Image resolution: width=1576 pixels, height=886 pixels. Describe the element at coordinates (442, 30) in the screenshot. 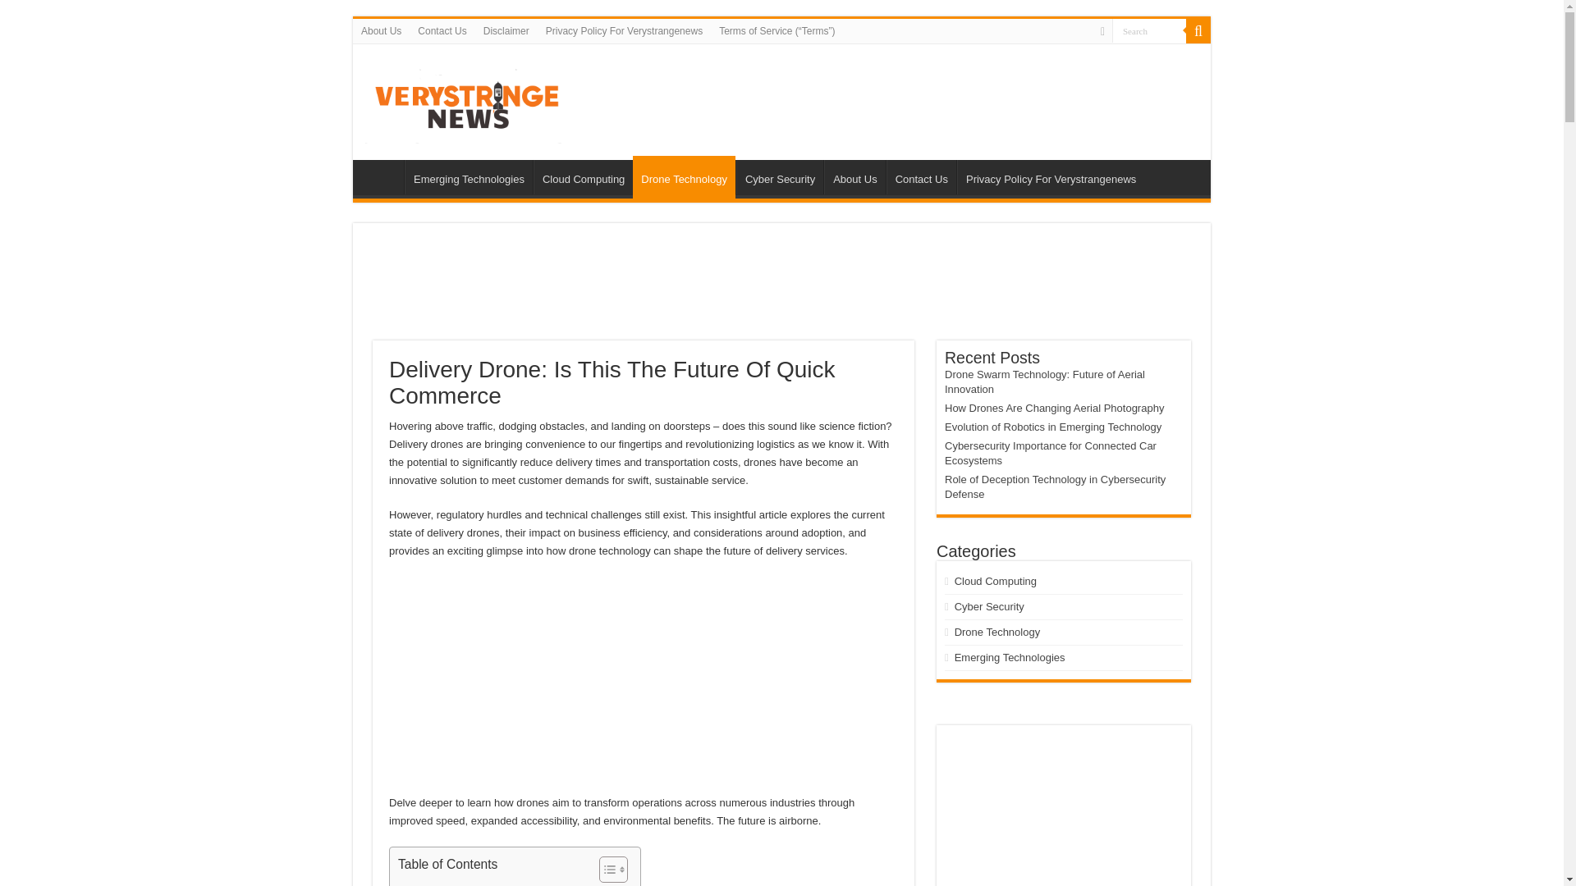

I see `Contact Us` at that location.